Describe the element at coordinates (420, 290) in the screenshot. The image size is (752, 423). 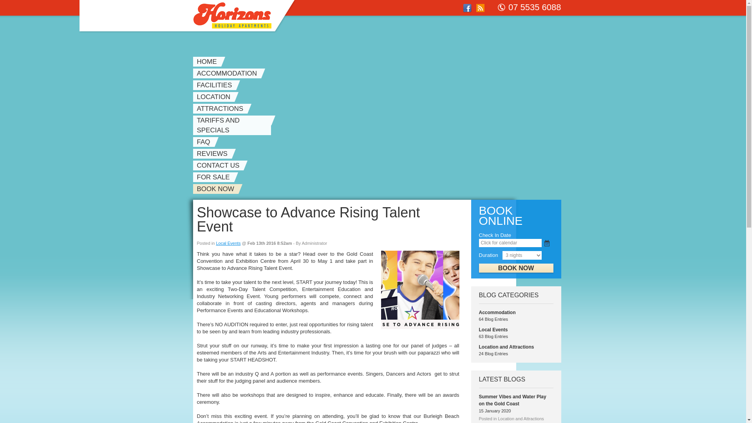
I see `Showcase To Advance Rising Talent Event` at that location.